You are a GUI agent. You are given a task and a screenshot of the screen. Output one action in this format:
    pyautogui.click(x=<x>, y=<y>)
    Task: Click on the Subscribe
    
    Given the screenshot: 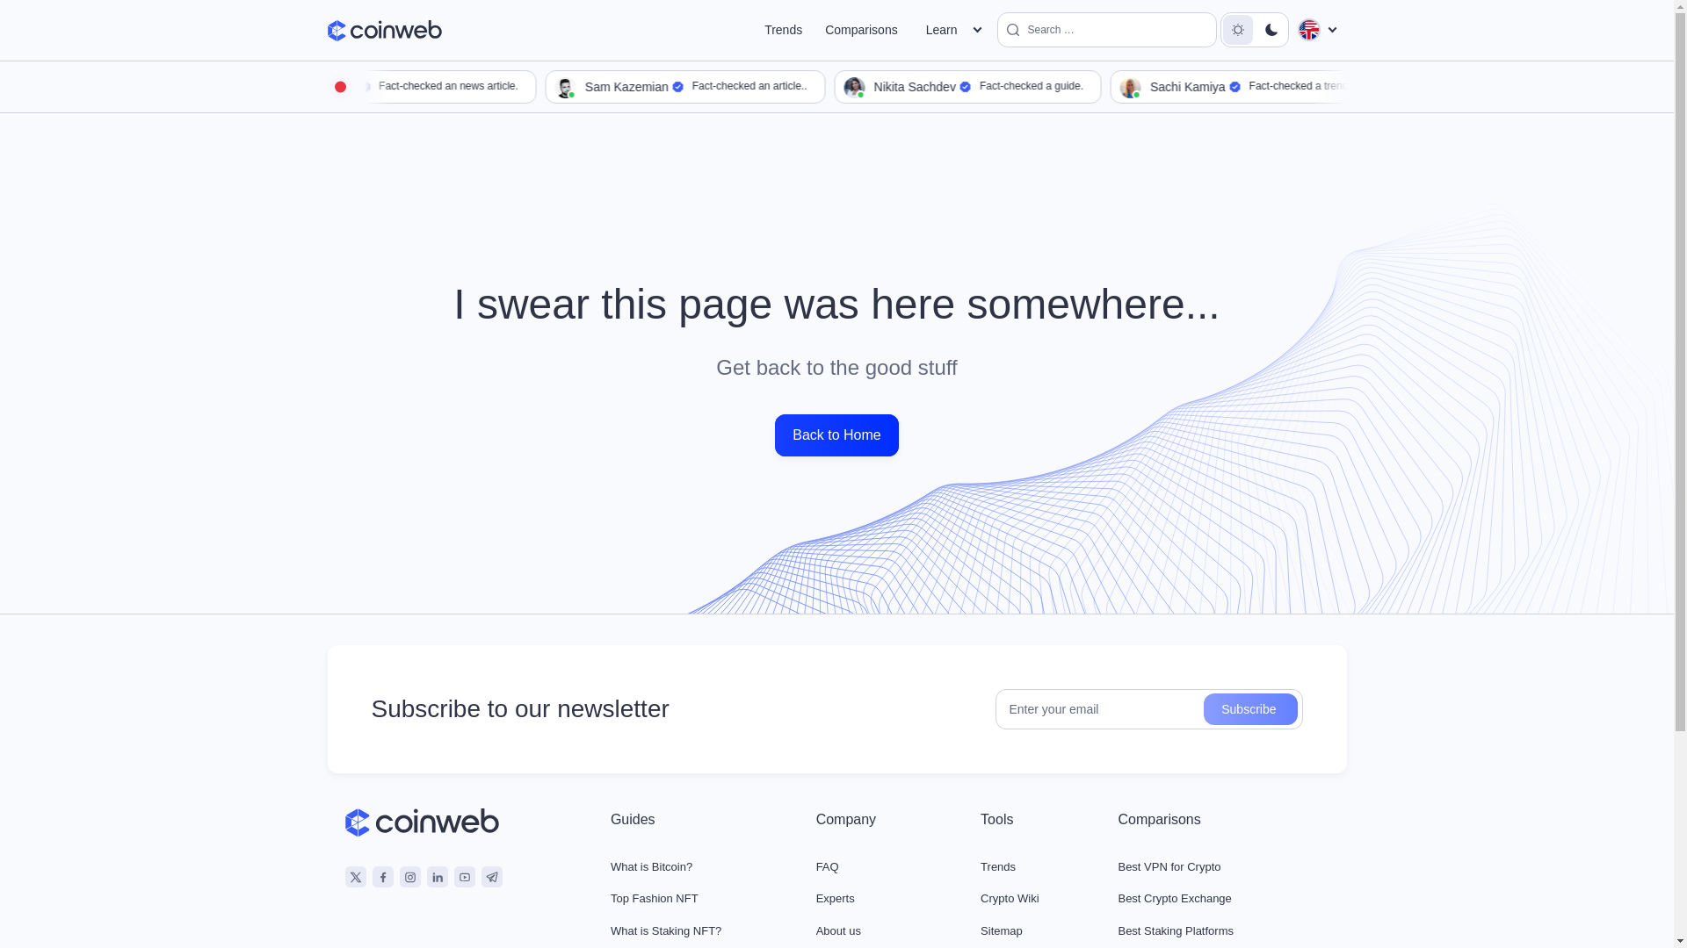 What is the action you would take?
    pyautogui.click(x=1106, y=30)
    